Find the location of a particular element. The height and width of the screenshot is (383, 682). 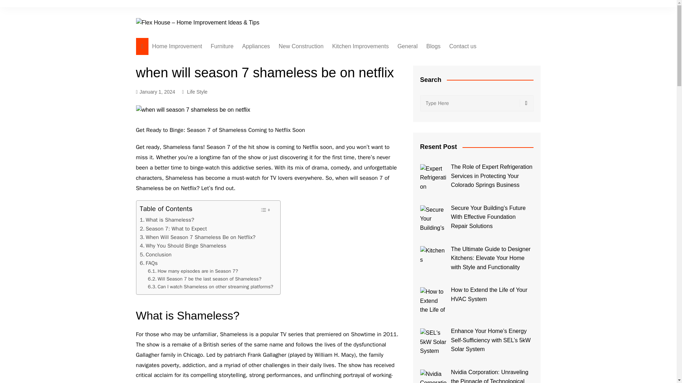

Garage is located at coordinates (314, 90).